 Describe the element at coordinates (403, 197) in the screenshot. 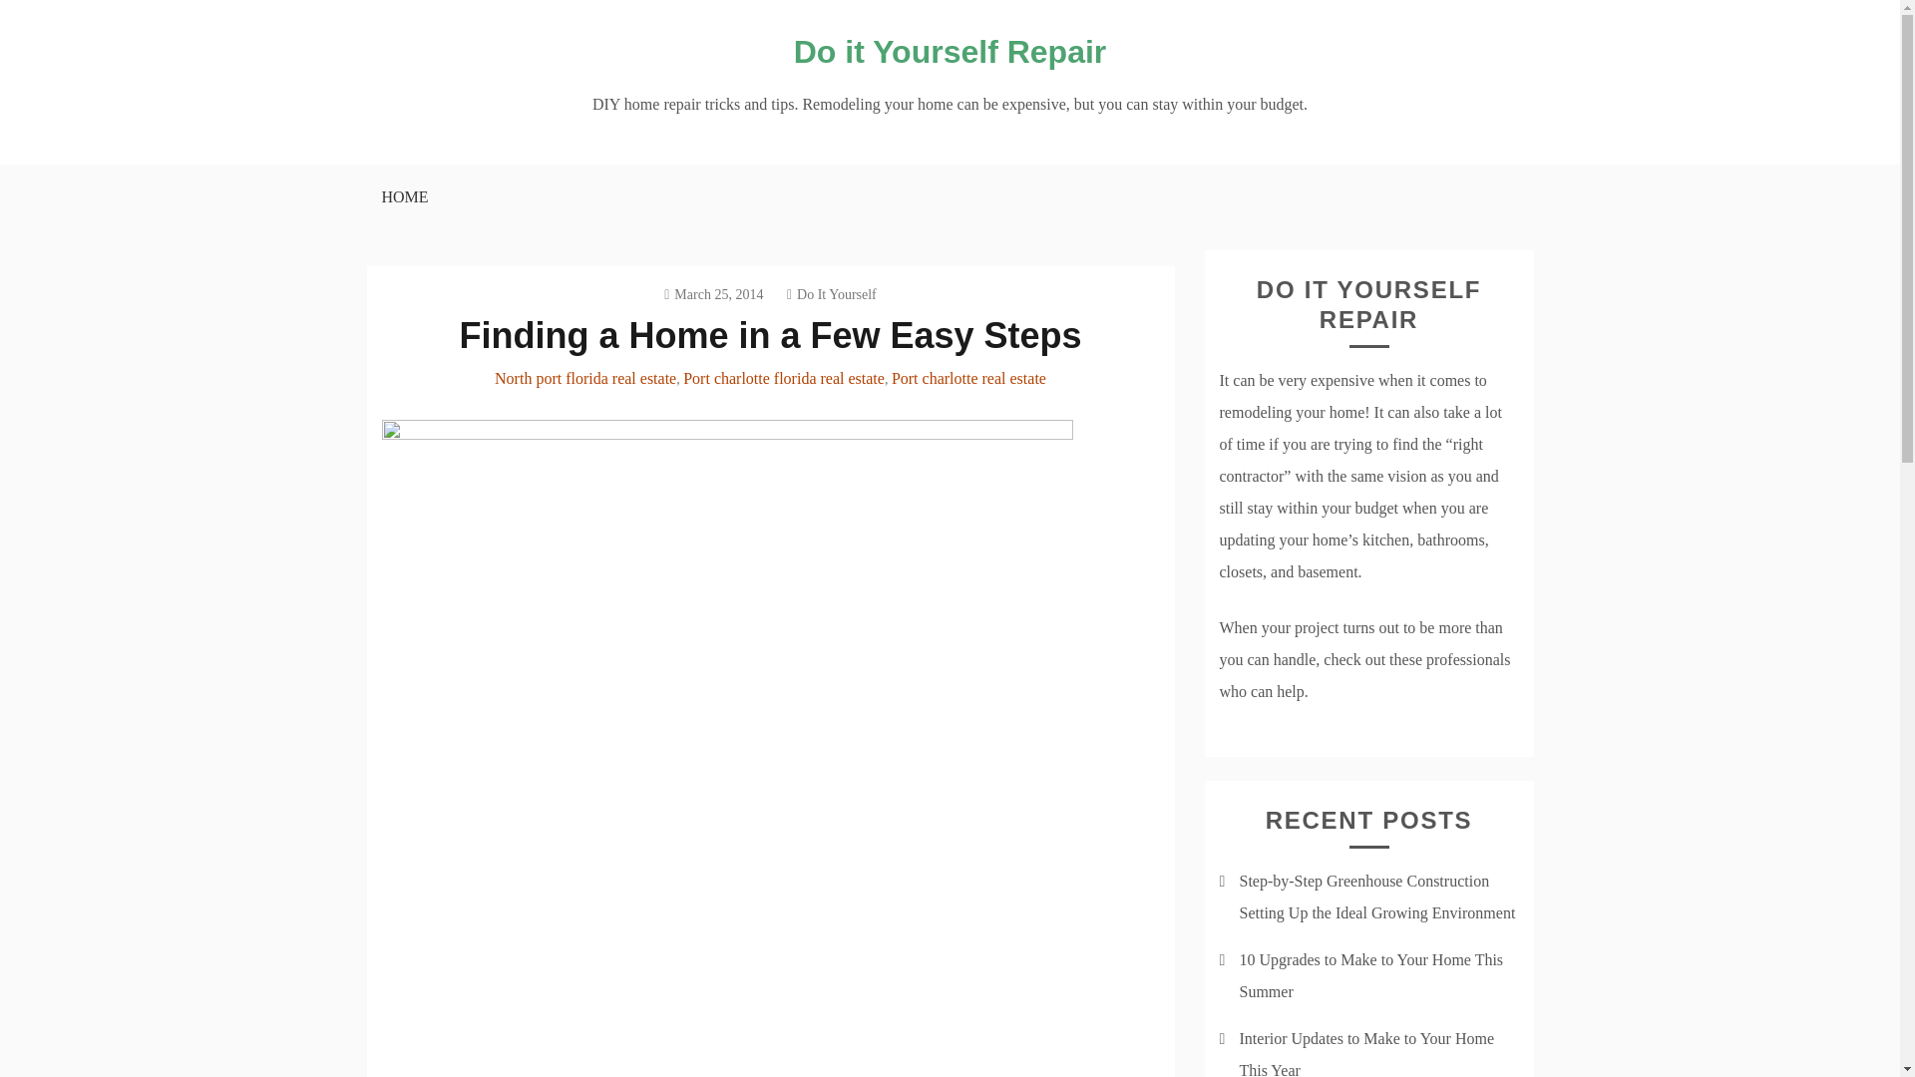

I see `HOME` at that location.